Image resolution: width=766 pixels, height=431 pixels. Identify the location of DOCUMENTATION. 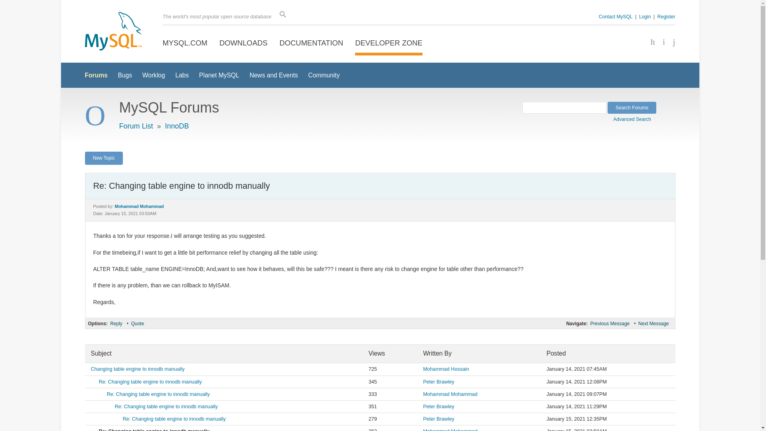
(311, 43).